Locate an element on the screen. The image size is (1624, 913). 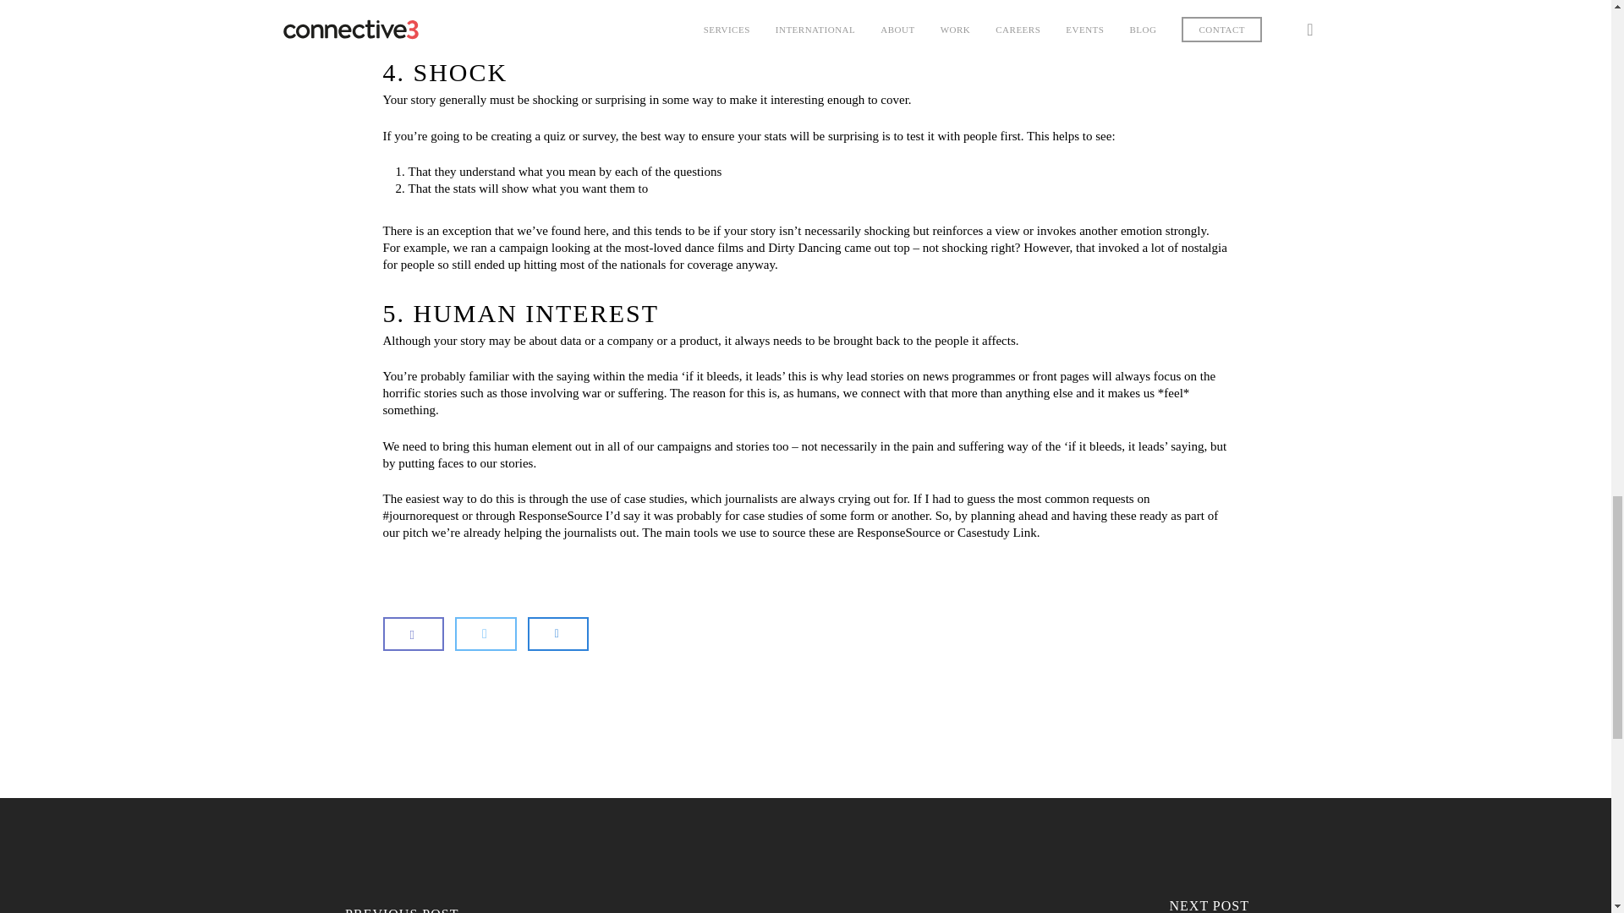
Share this is located at coordinates (413, 634).